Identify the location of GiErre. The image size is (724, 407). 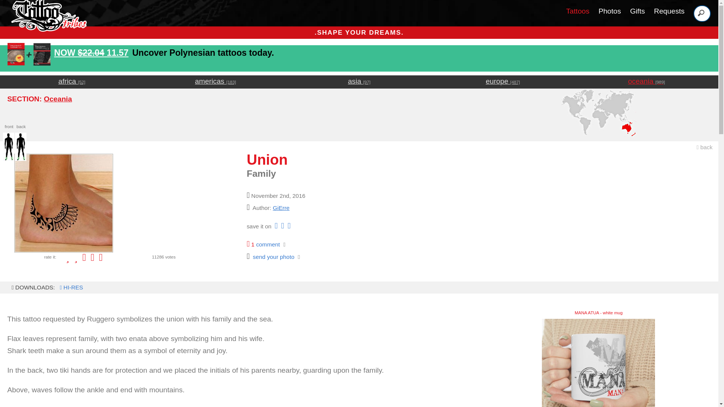
(281, 208).